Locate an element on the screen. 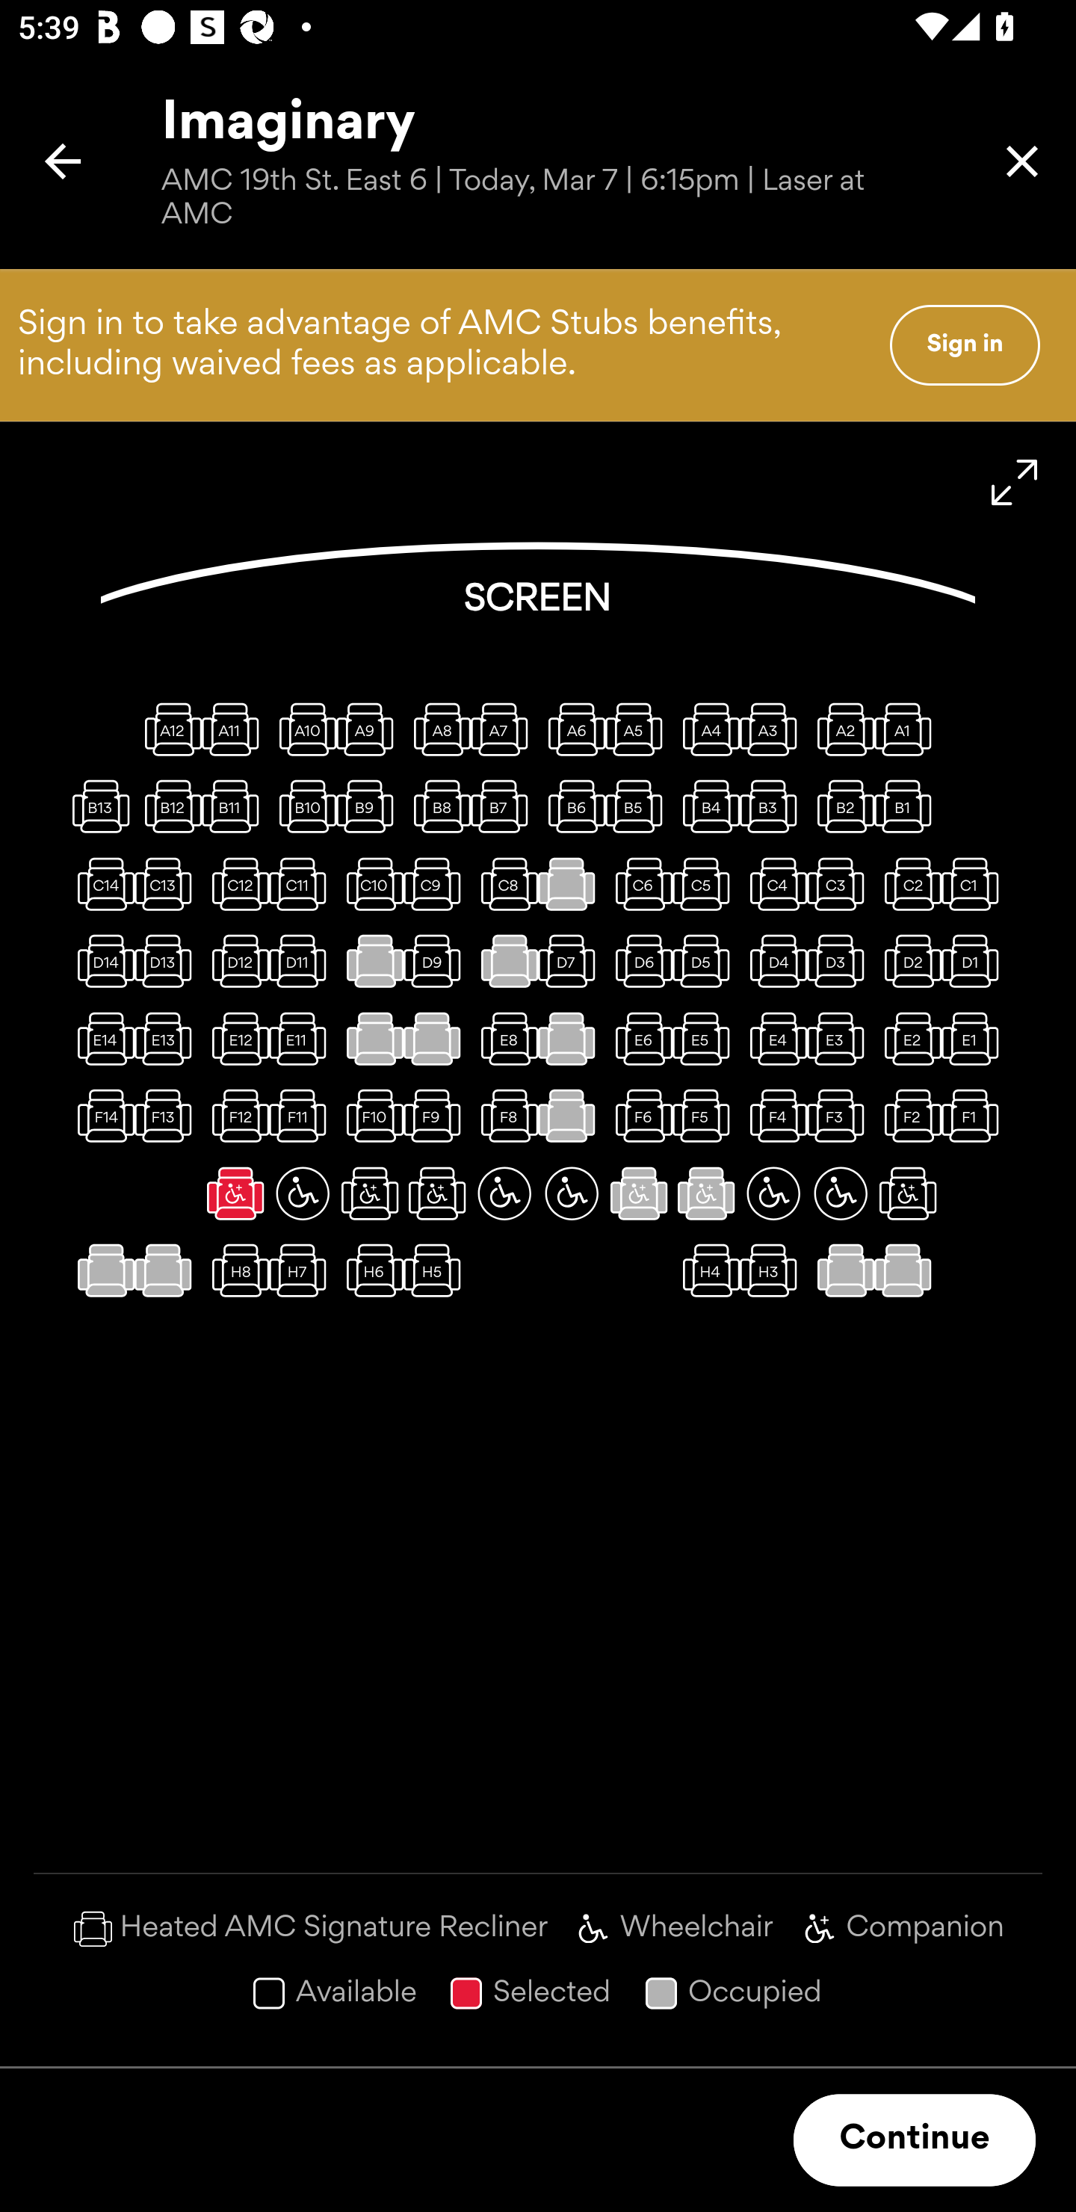 This screenshot has height=2212, width=1076. D12, Regular seat, available is located at coordinates (235, 961).